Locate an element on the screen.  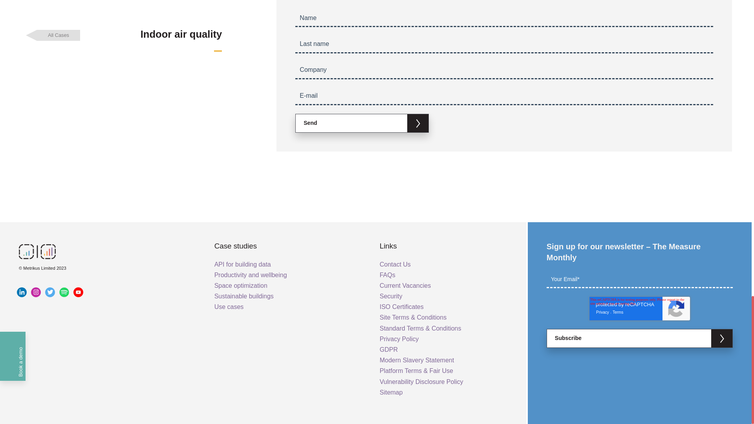
Subscribe is located at coordinates (640, 338).